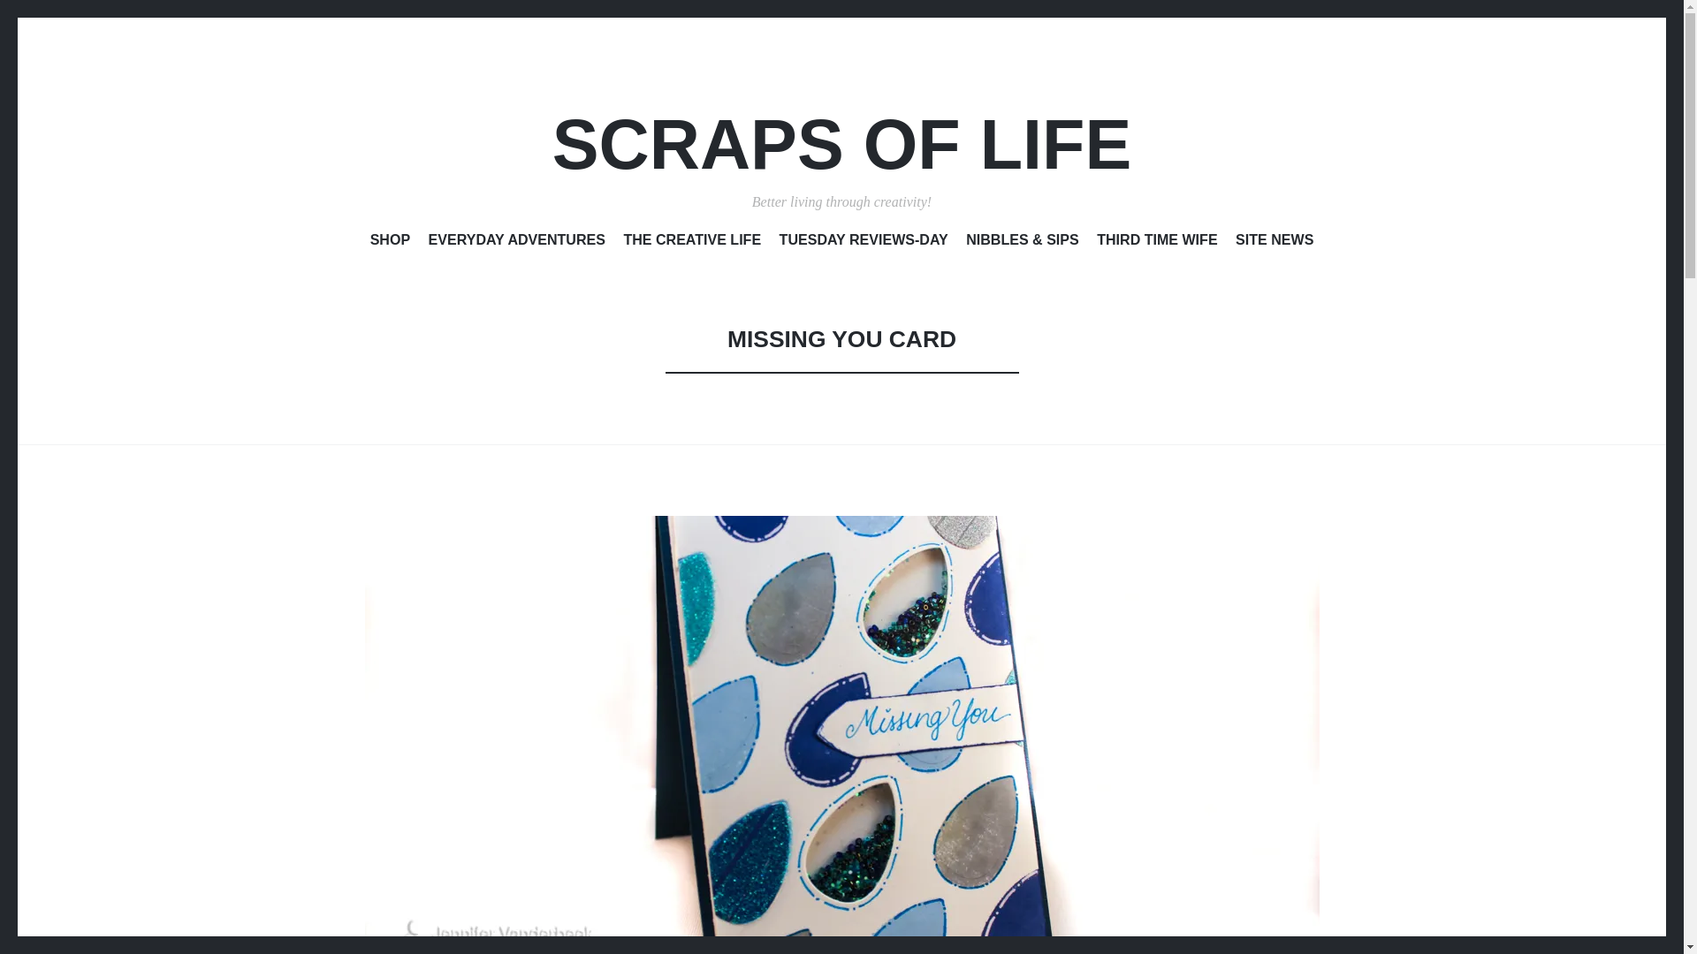 The image size is (1697, 954). Describe the element at coordinates (864, 243) in the screenshot. I see `TUESDAY REVIEWS-DAY` at that location.